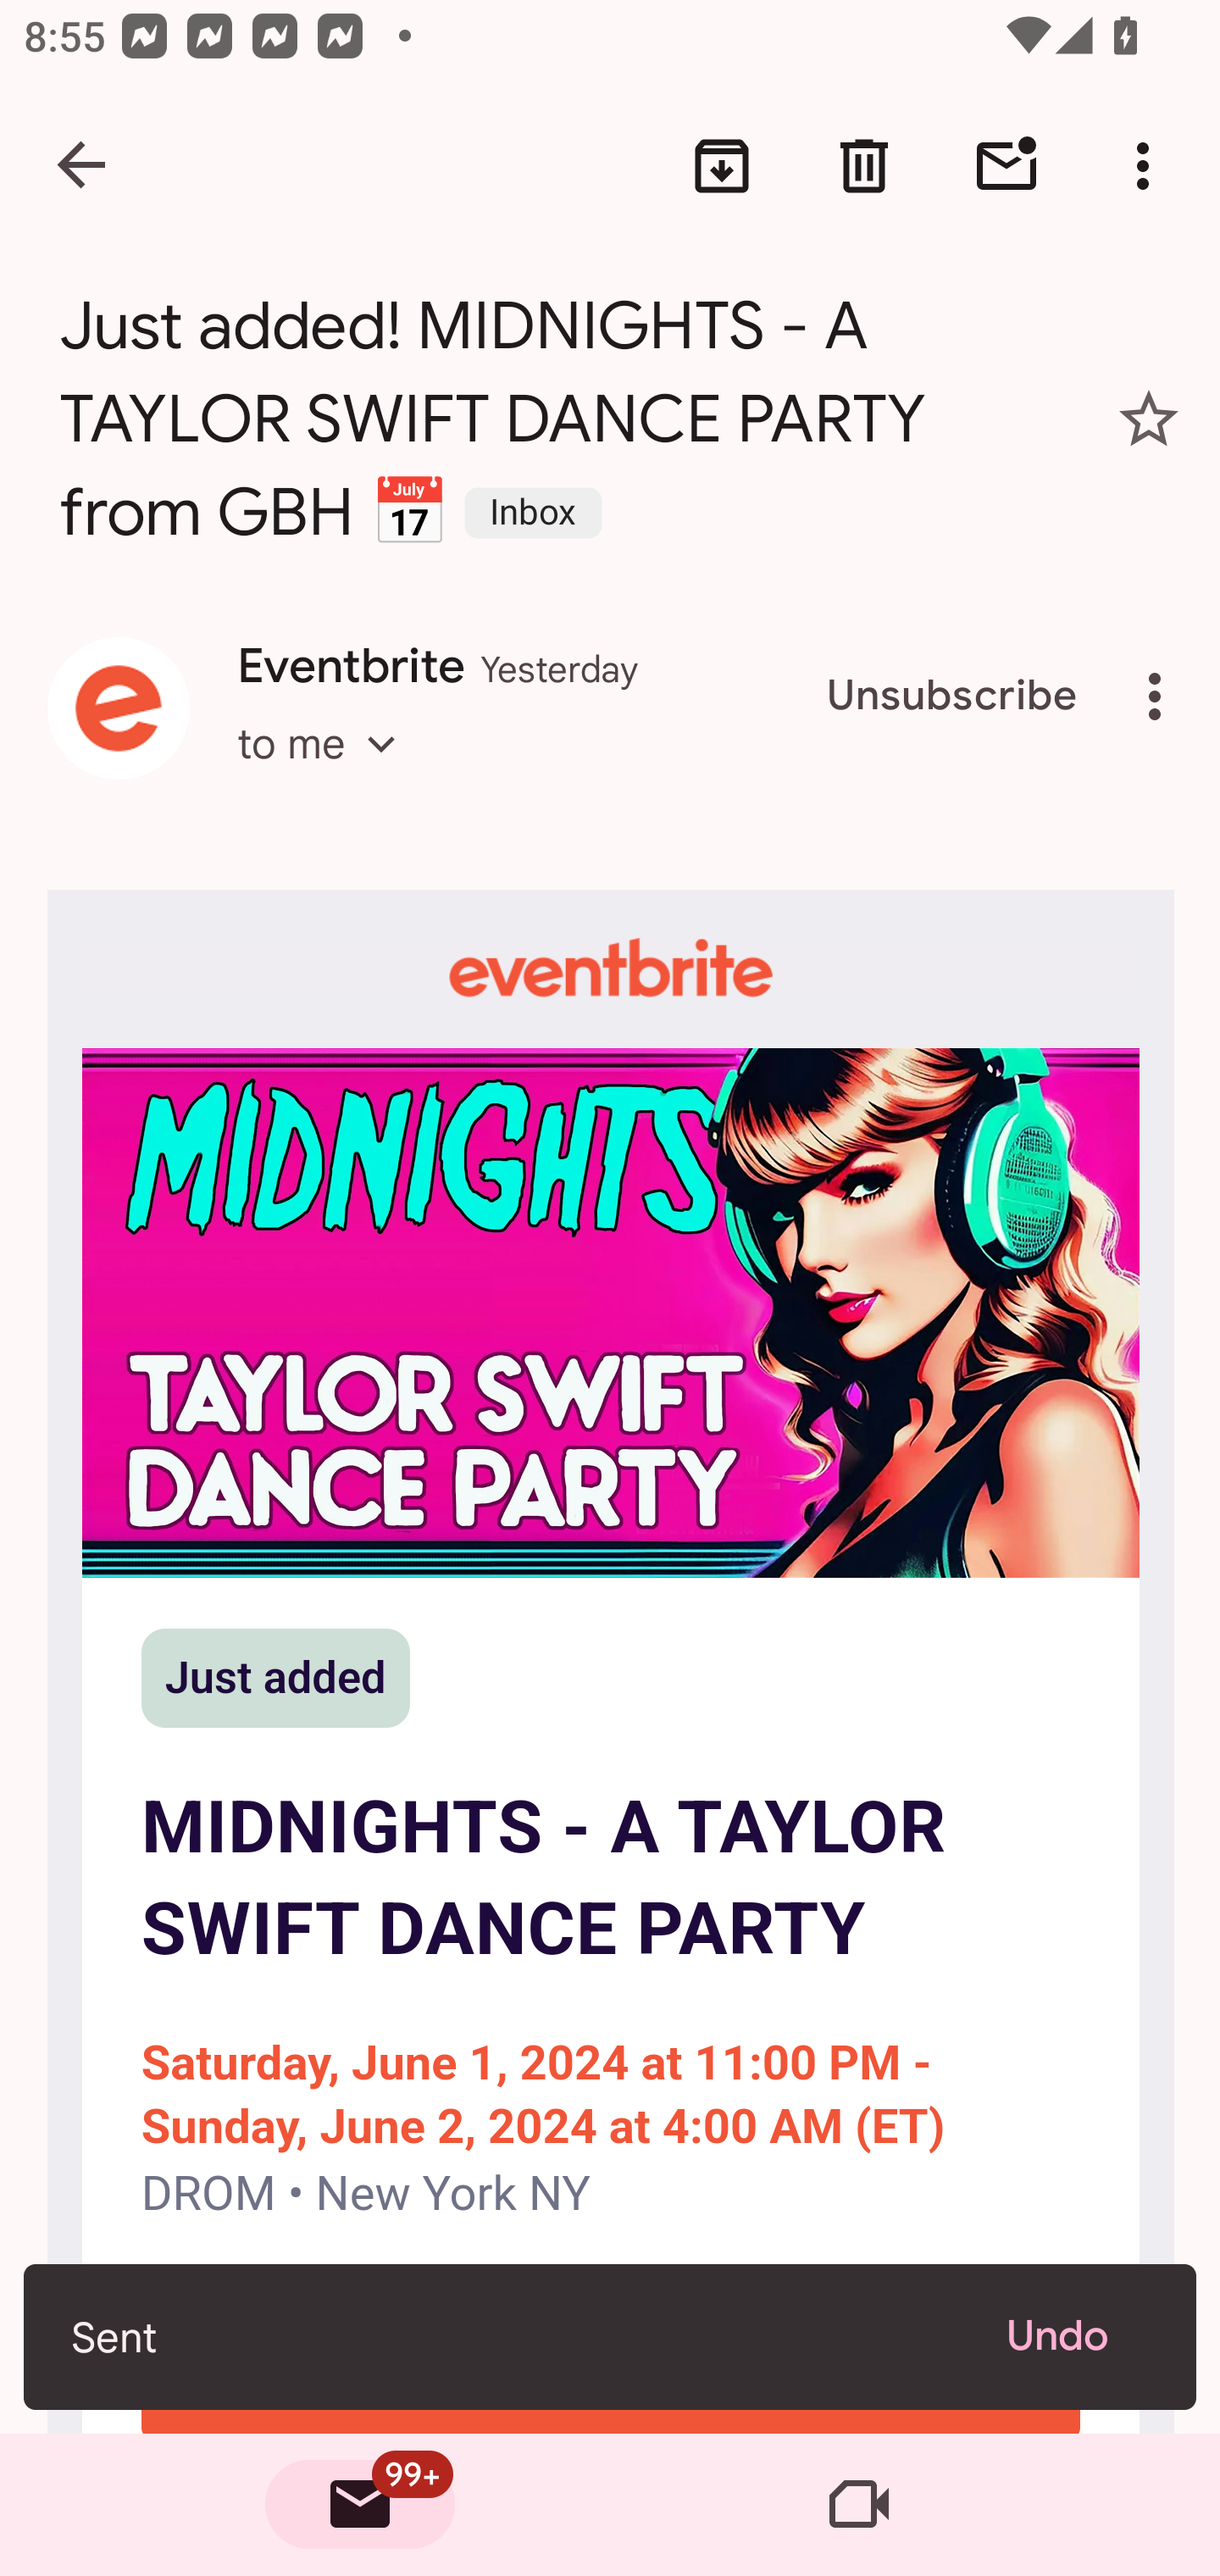  Describe the element at coordinates (1161, 697) in the screenshot. I see `More options` at that location.